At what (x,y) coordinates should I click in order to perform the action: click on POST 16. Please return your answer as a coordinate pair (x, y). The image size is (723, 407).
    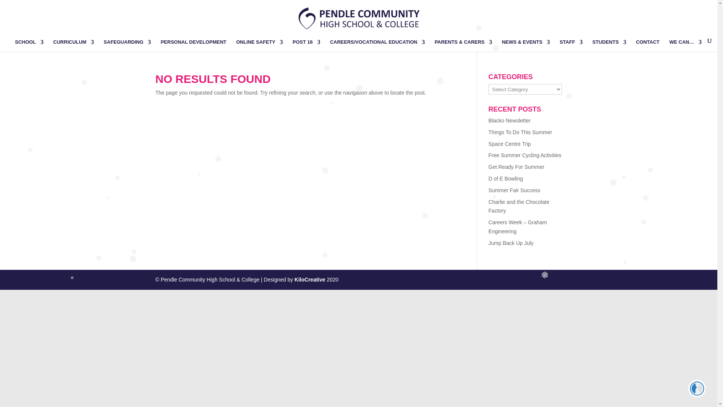
    Looking at the image, I should click on (307, 45).